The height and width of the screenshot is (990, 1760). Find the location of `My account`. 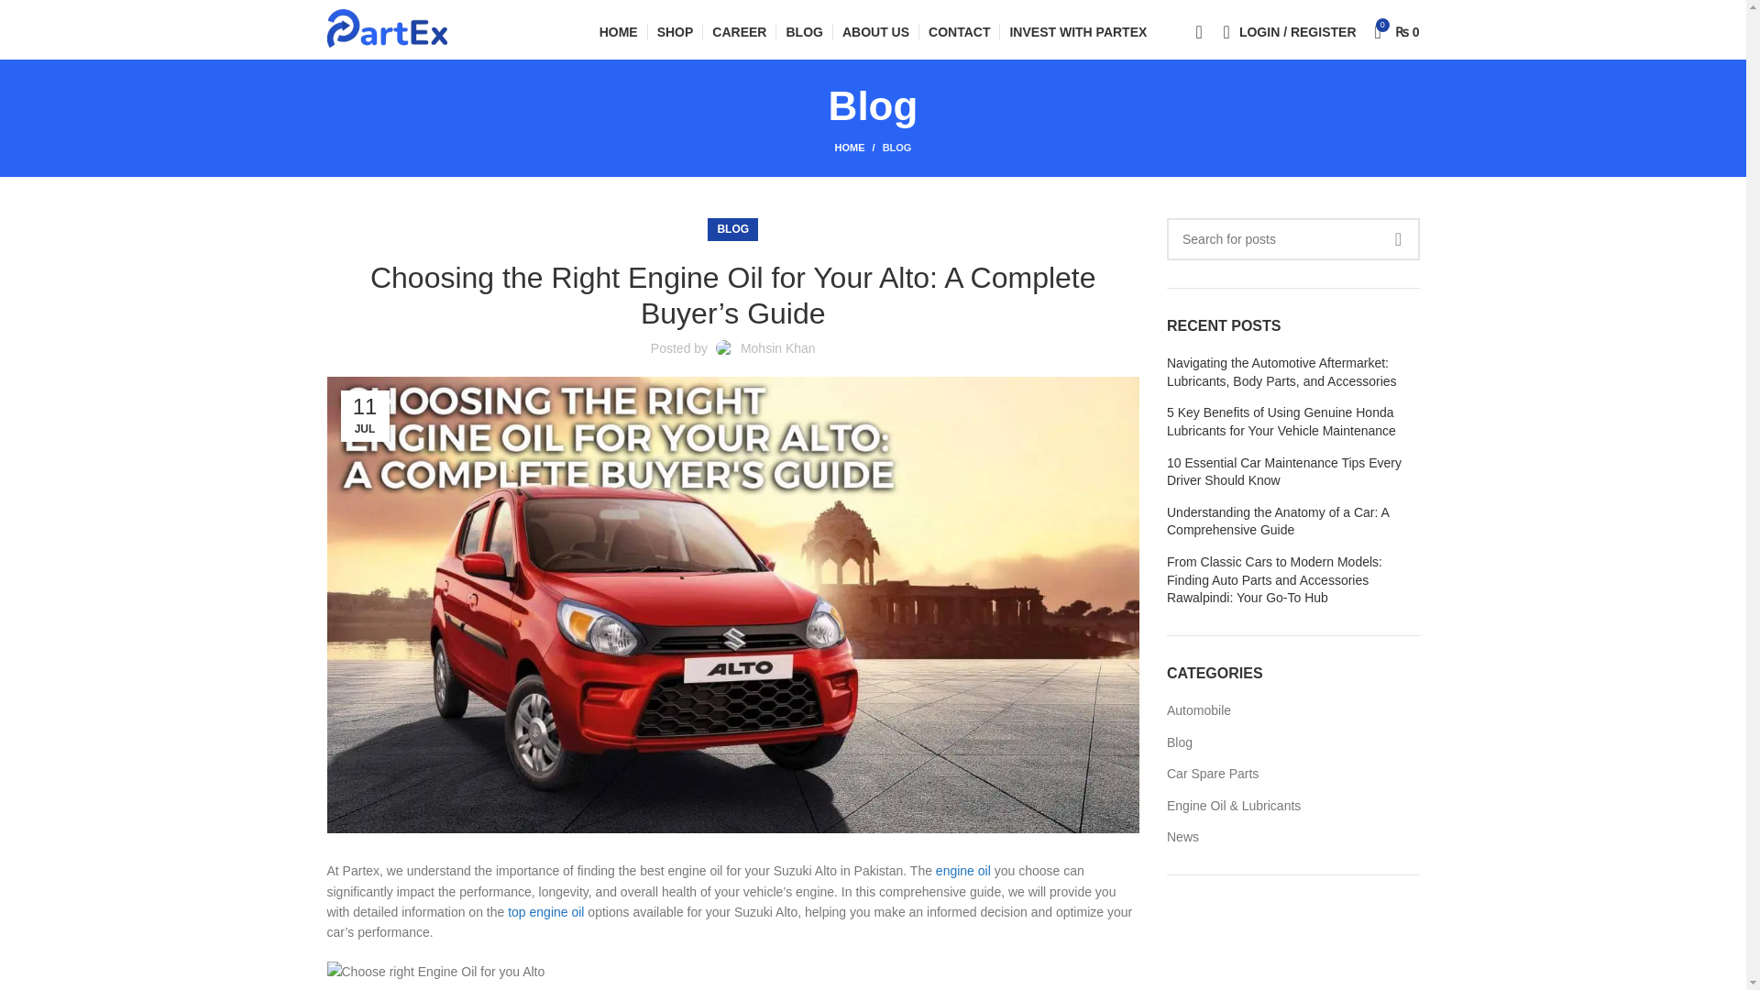

My account is located at coordinates (1298, 32).